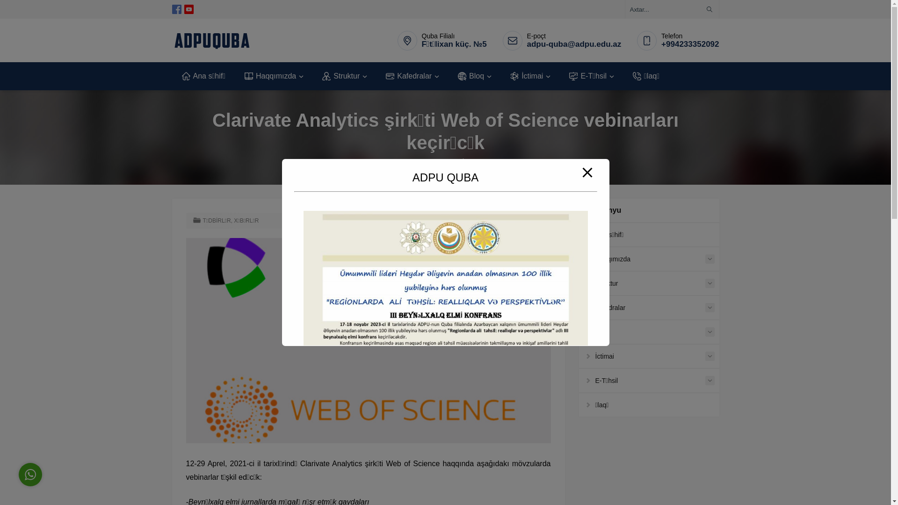  I want to click on Bloq, so click(649, 332).